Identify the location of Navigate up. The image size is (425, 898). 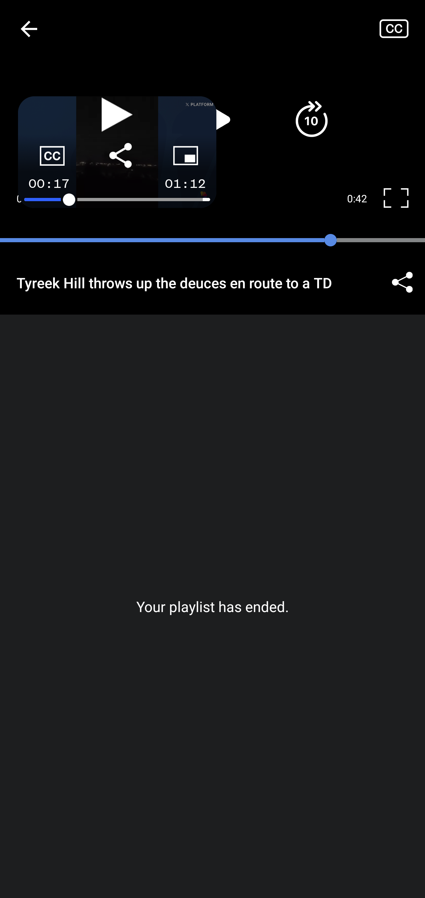
(29, 29).